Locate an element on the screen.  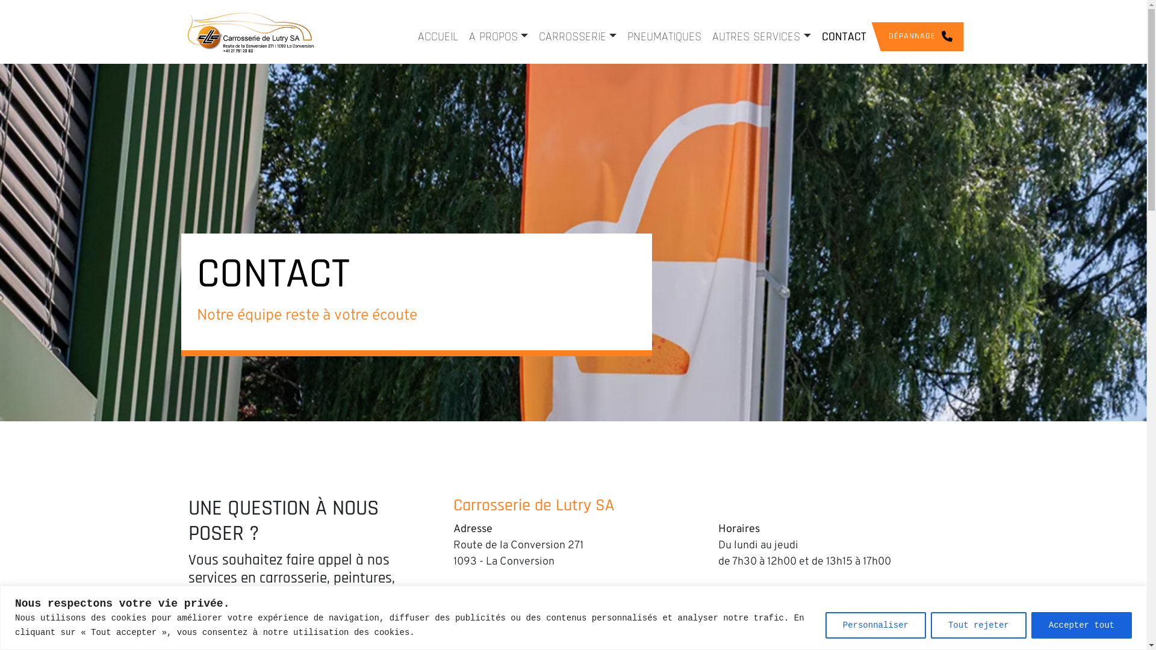
CARROSSERIE is located at coordinates (578, 37).